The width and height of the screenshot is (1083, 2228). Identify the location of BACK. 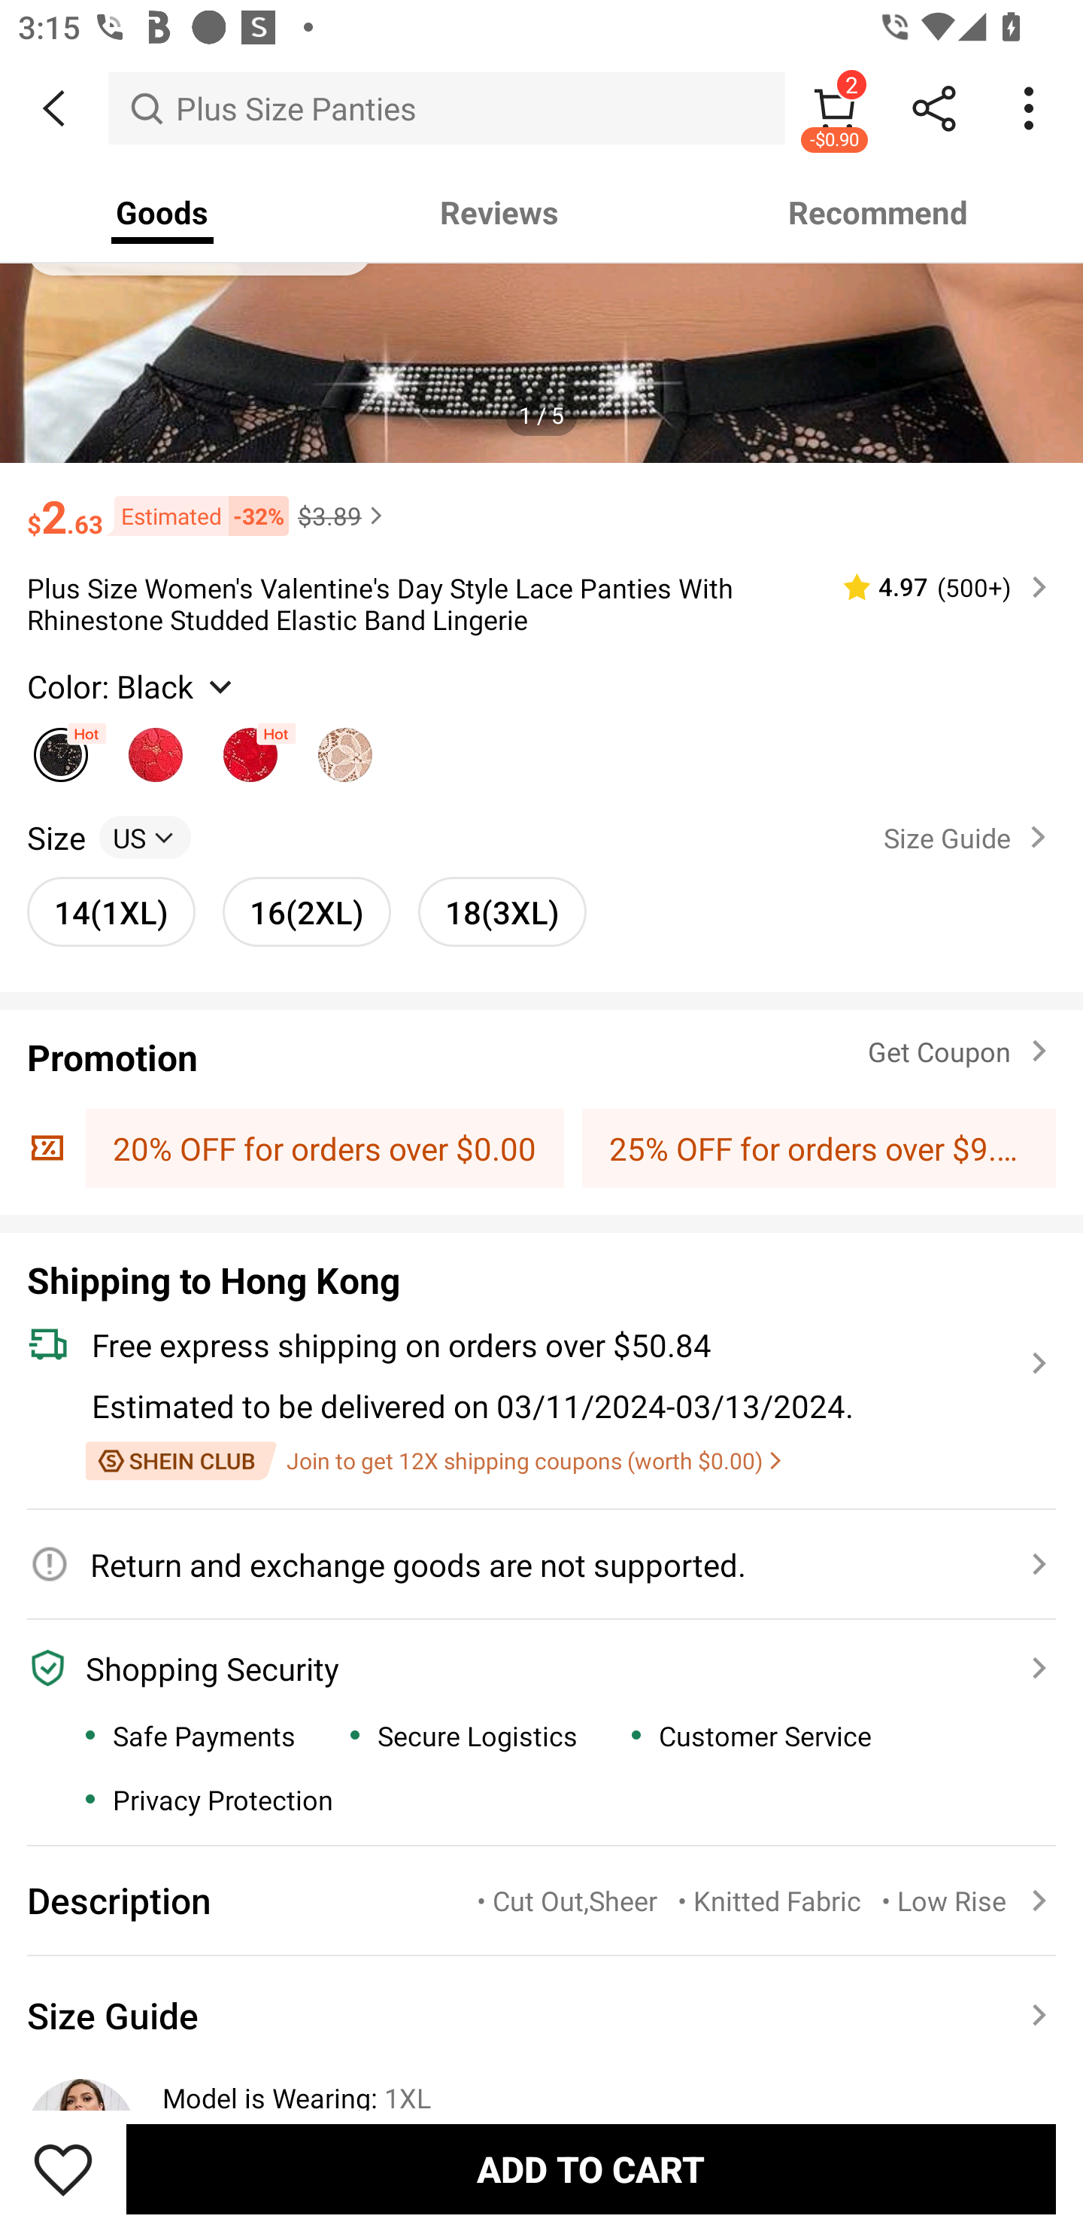
(54, 108).